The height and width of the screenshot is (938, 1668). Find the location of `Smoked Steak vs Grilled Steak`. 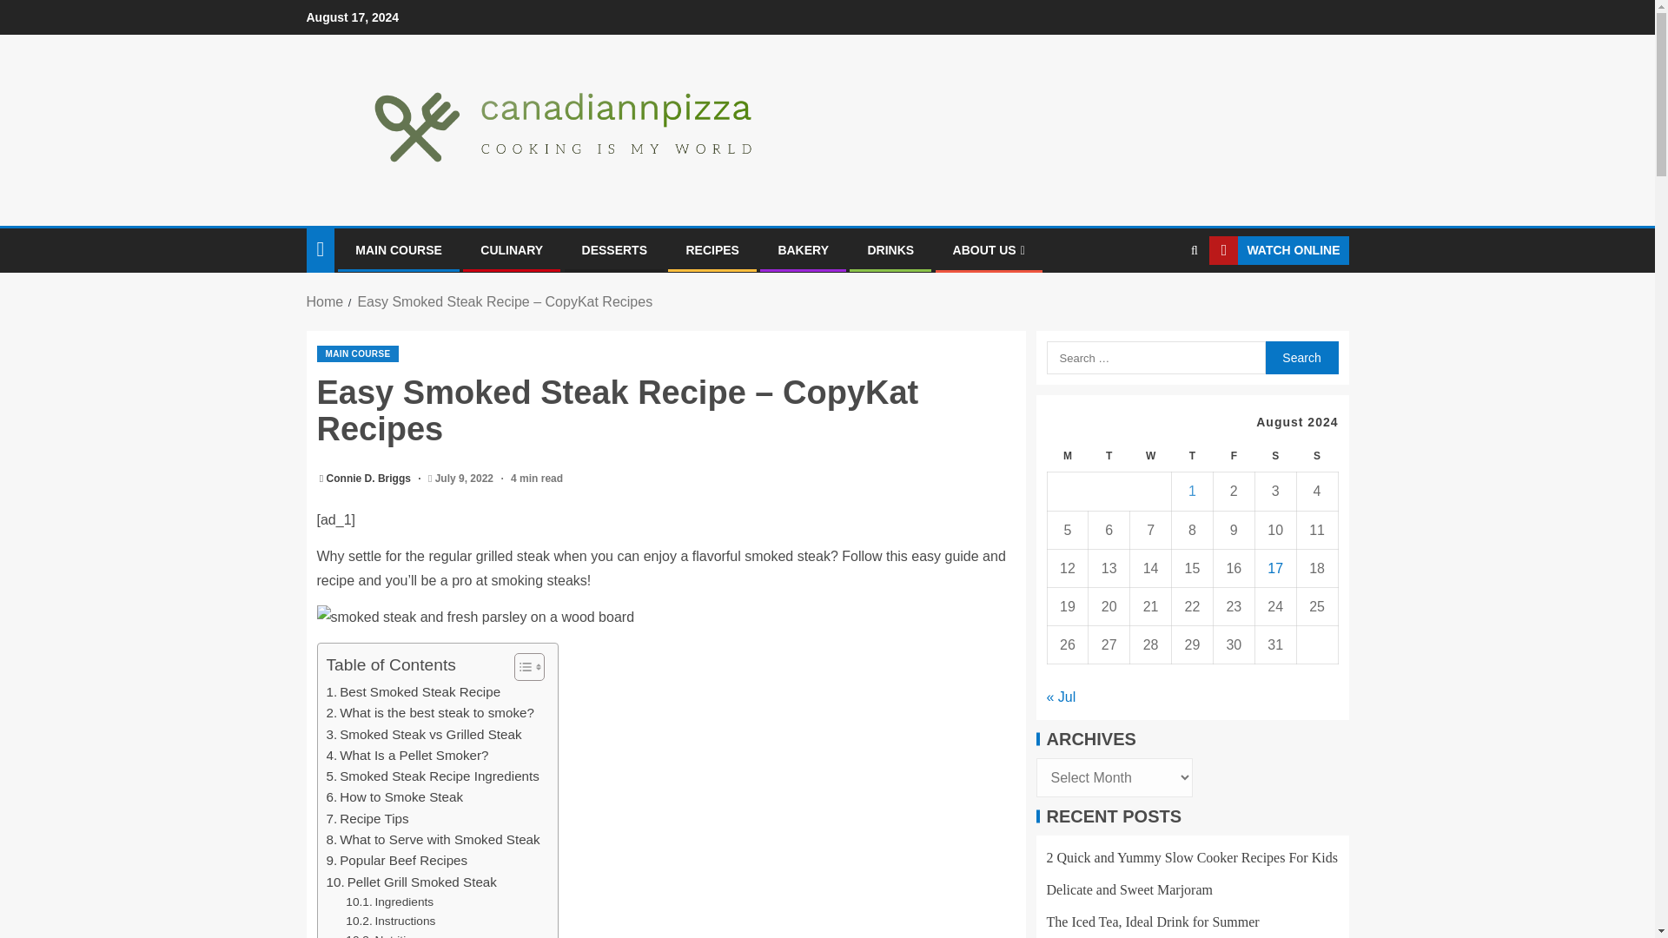

Smoked Steak vs Grilled Steak is located at coordinates (424, 734).